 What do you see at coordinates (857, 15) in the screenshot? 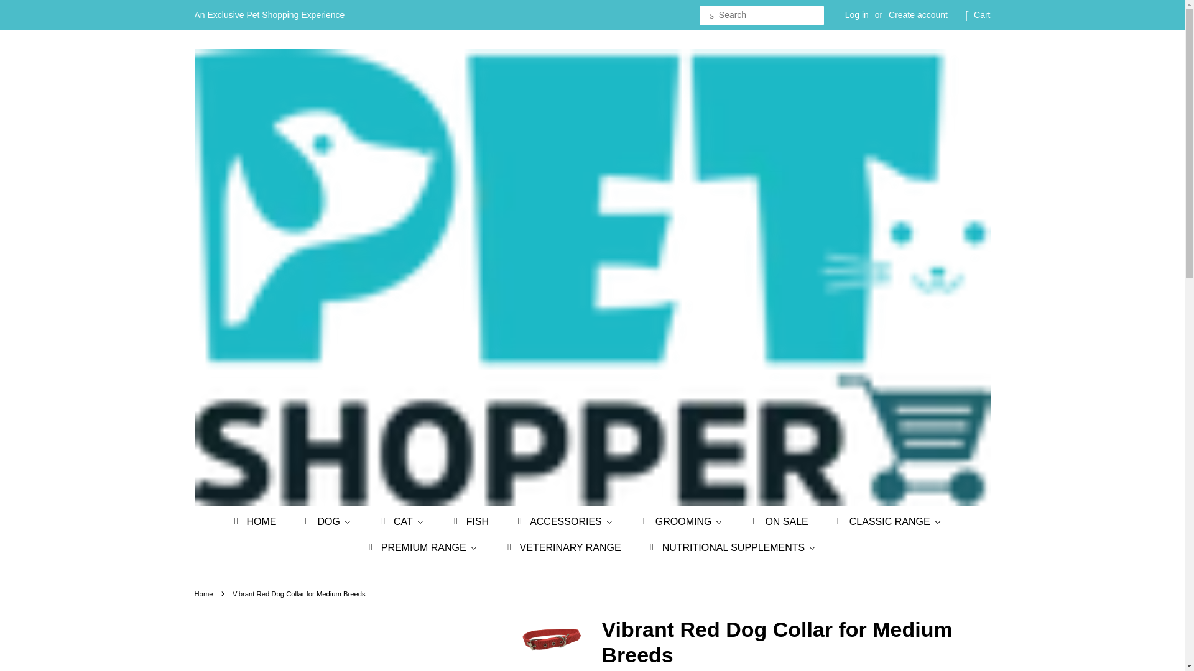
I see `Log in` at bounding box center [857, 15].